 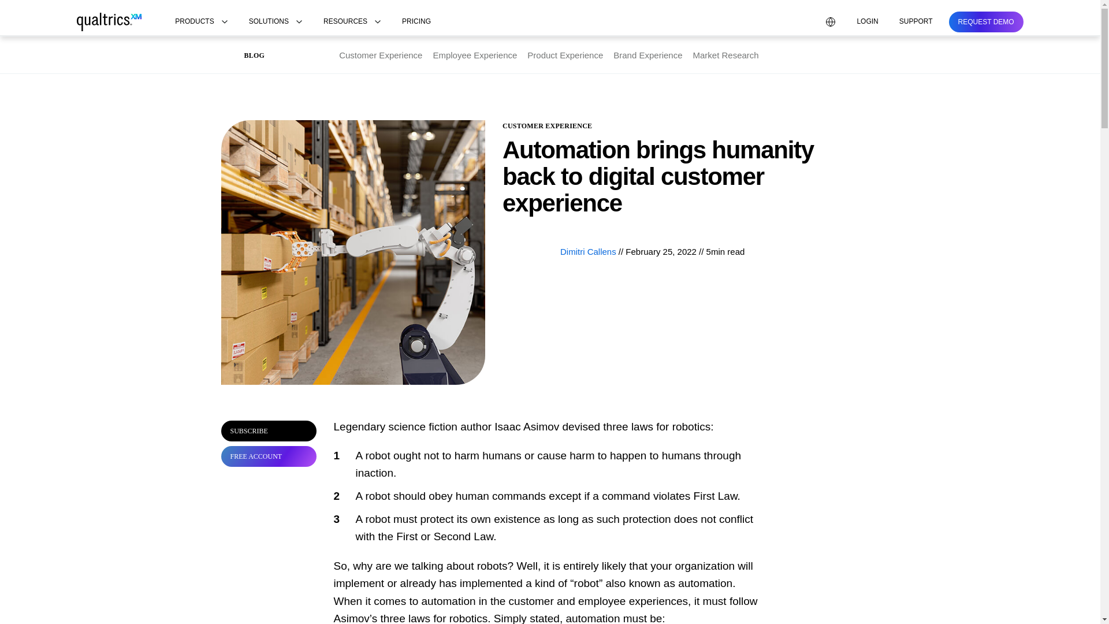 I want to click on PRODUCTS, so click(x=201, y=22).